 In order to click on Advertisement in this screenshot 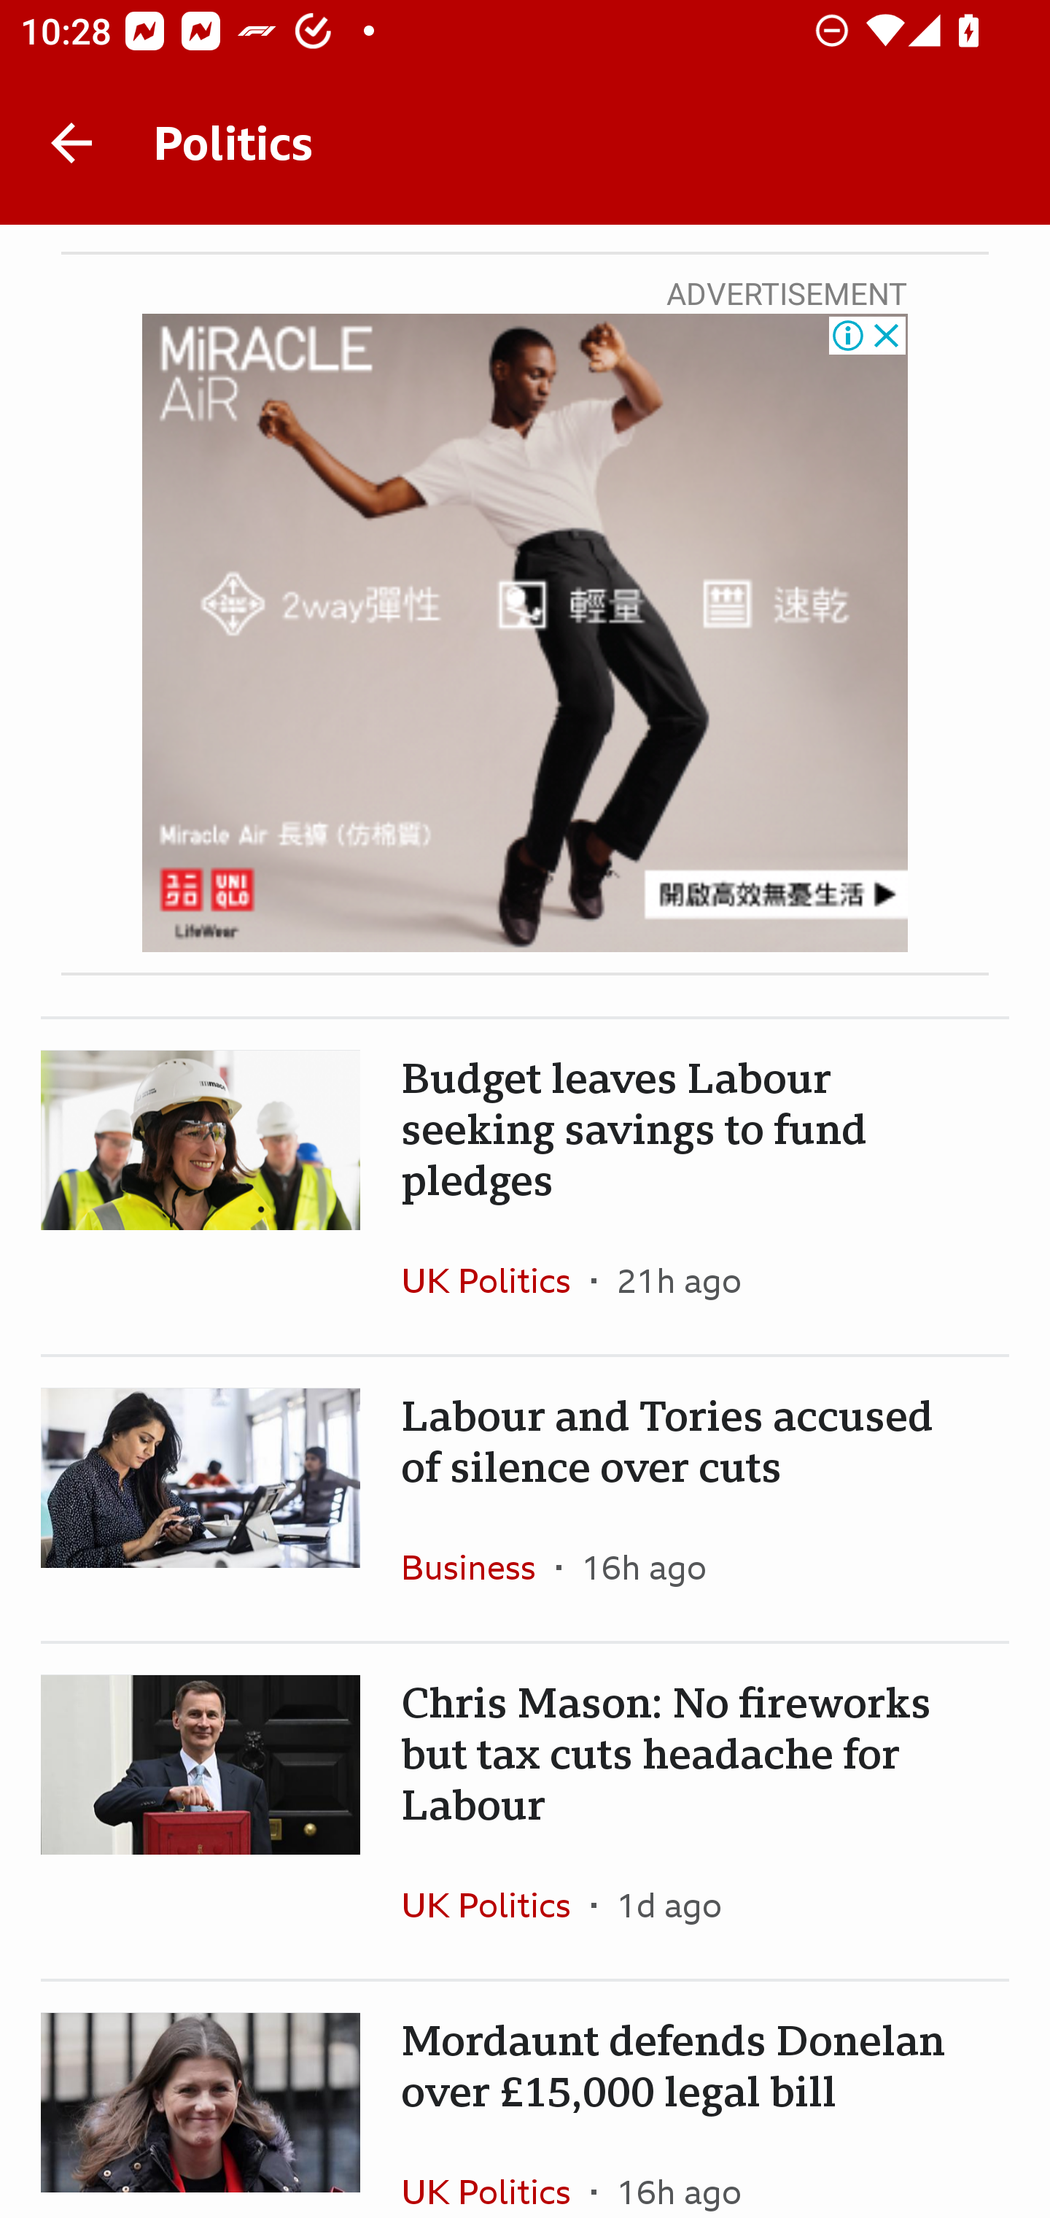, I will do `click(525, 633)`.